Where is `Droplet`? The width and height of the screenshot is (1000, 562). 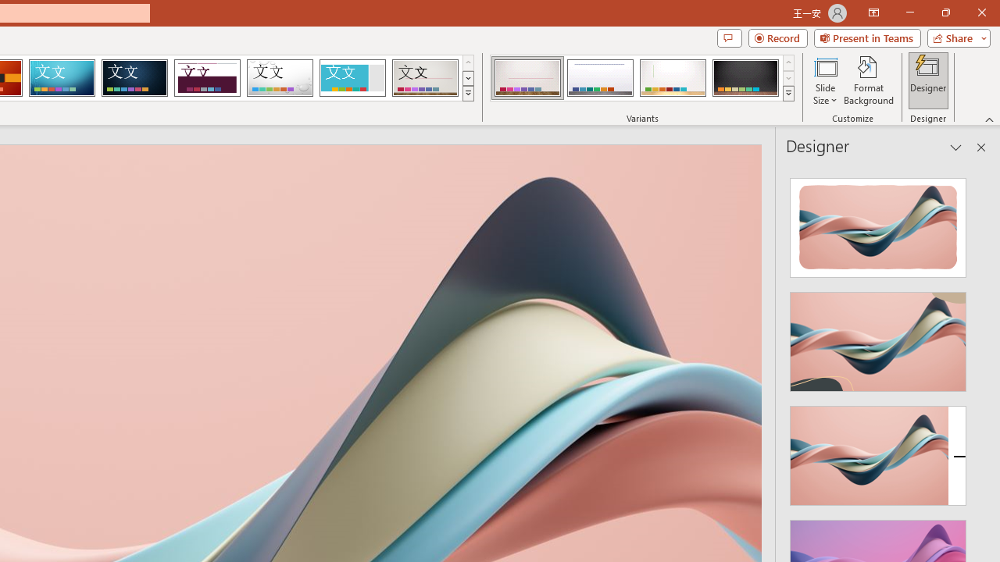
Droplet is located at coordinates (280, 78).